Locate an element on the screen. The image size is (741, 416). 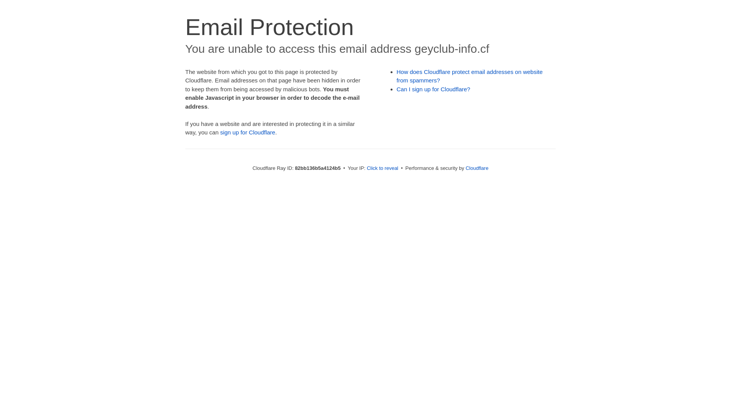
Cloudflare is located at coordinates (477, 168).